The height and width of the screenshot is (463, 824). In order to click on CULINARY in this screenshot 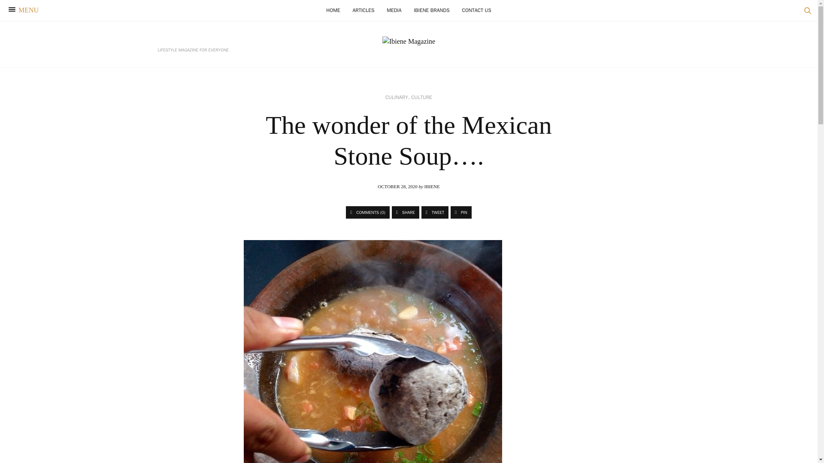, I will do `click(397, 97)`.